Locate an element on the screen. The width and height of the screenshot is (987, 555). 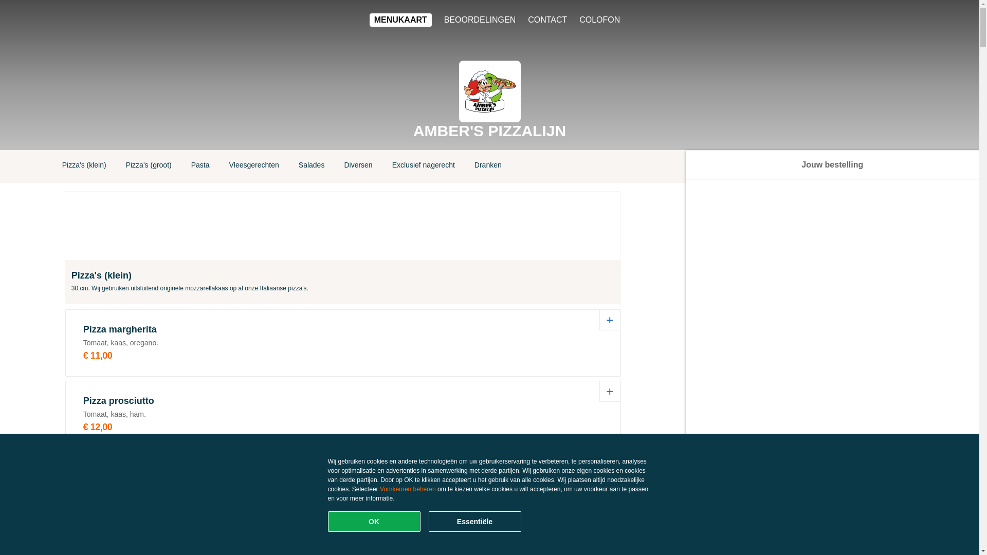
Diversen is located at coordinates (358, 166).